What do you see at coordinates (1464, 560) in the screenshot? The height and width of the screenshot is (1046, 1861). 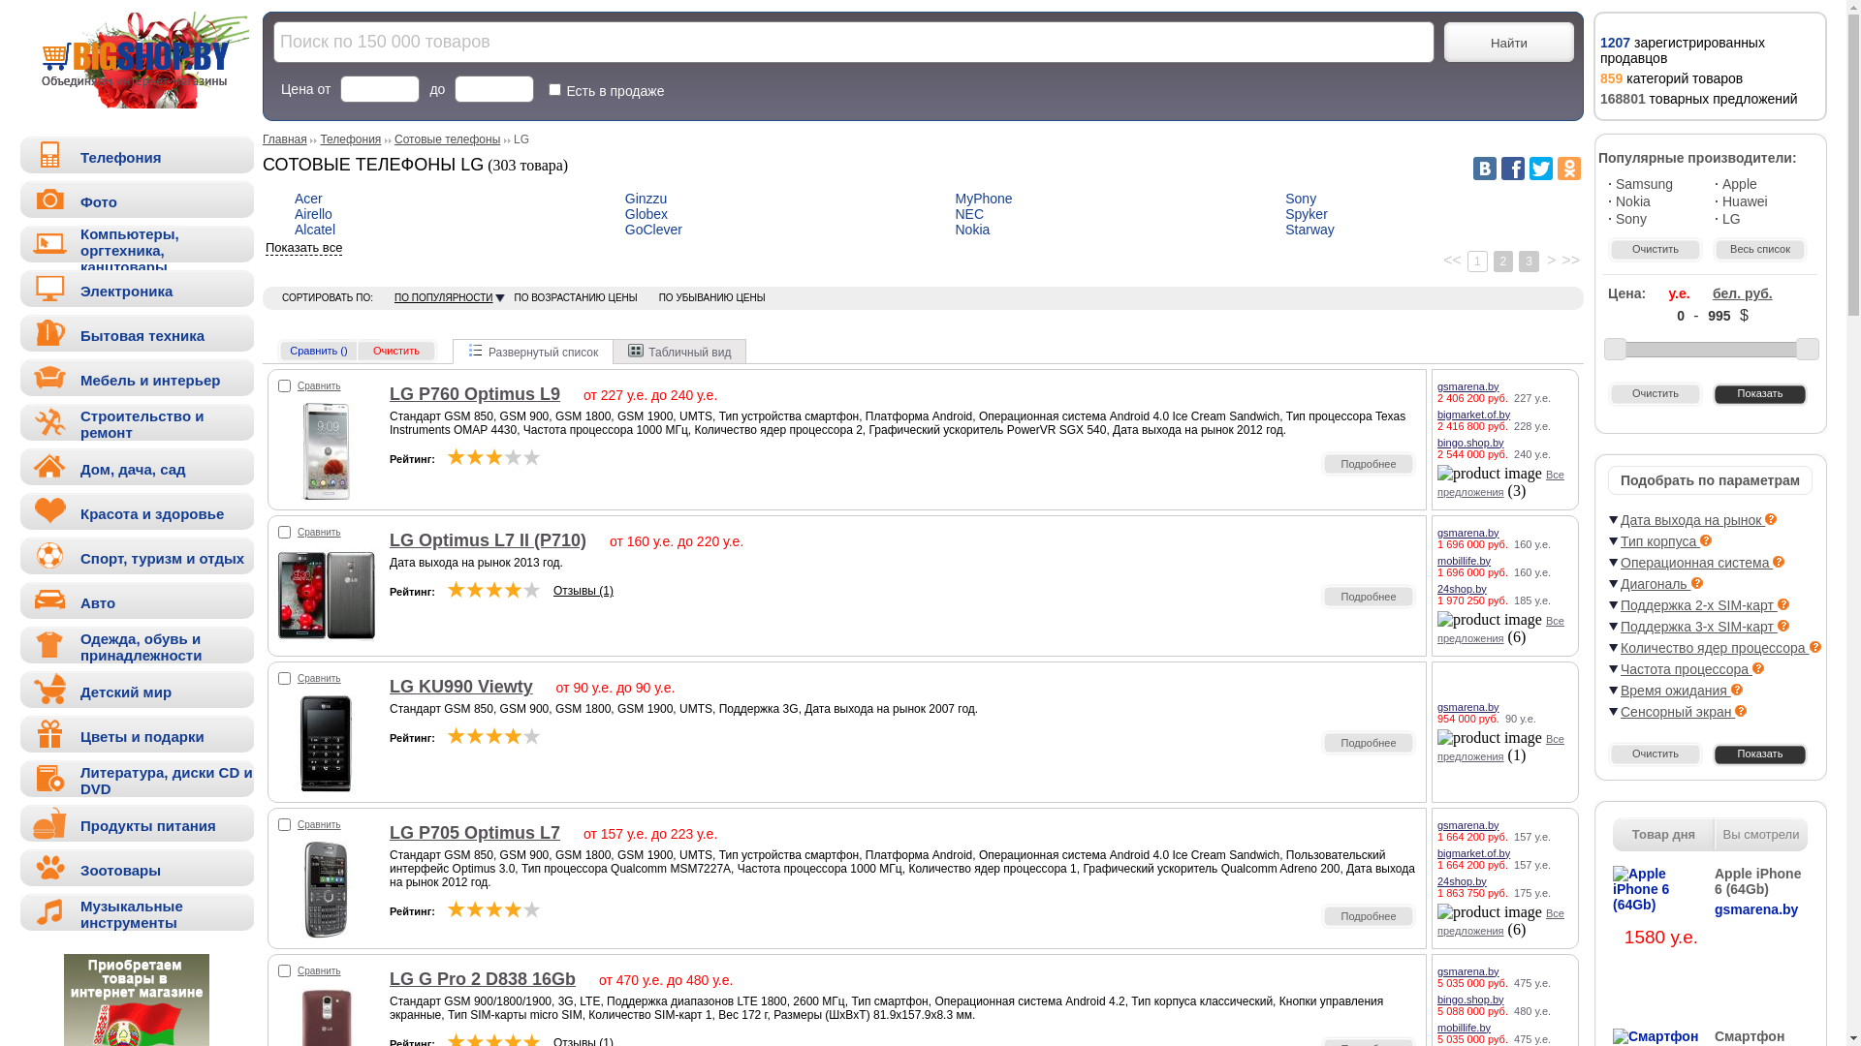 I see `mobillife.by` at bounding box center [1464, 560].